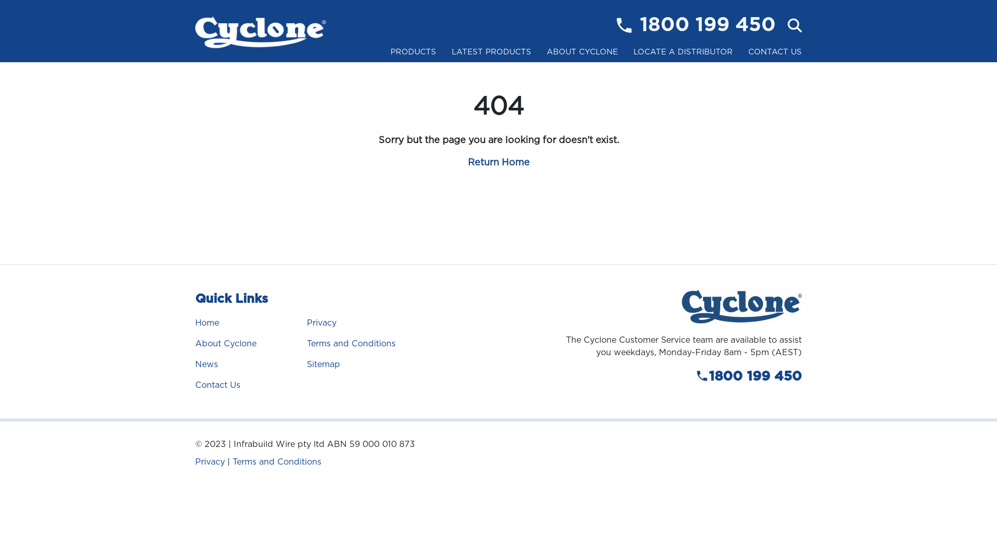  I want to click on Animal Mesh & Netting, so click(413, 79).